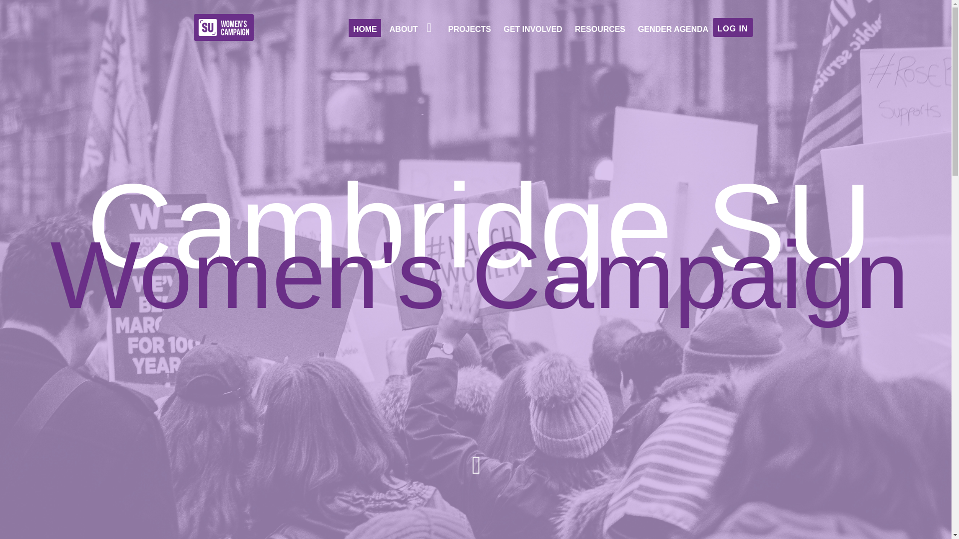  Describe the element at coordinates (533, 28) in the screenshot. I see `GET INVOLVED` at that location.